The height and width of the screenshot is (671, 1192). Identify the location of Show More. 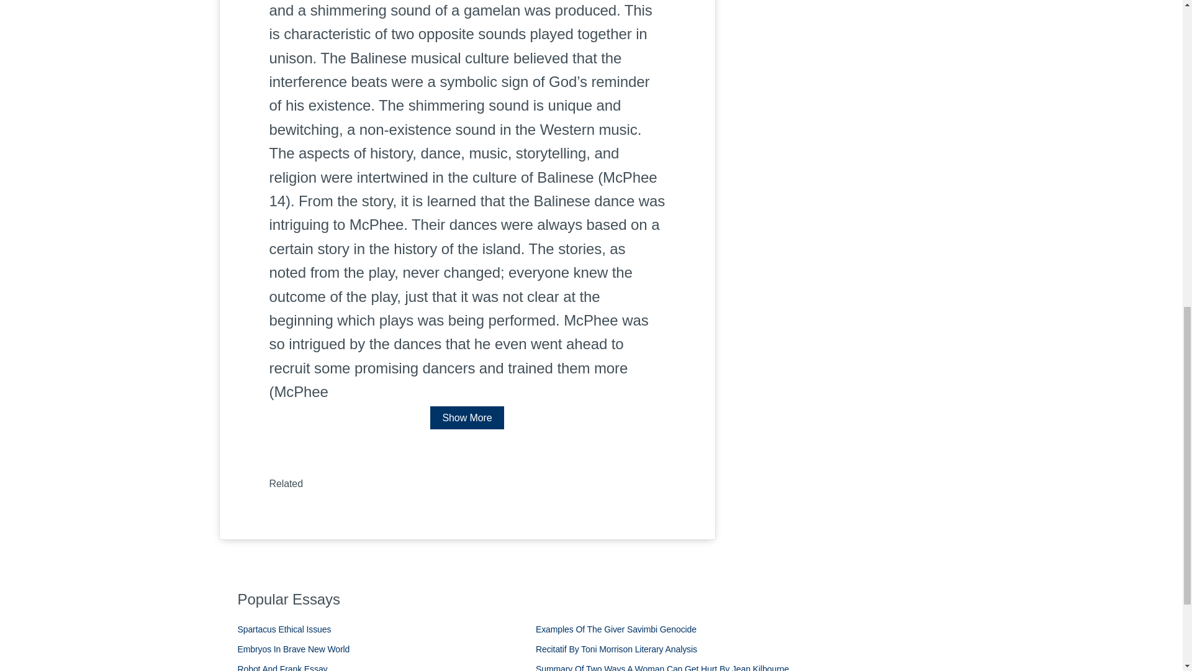
(467, 418).